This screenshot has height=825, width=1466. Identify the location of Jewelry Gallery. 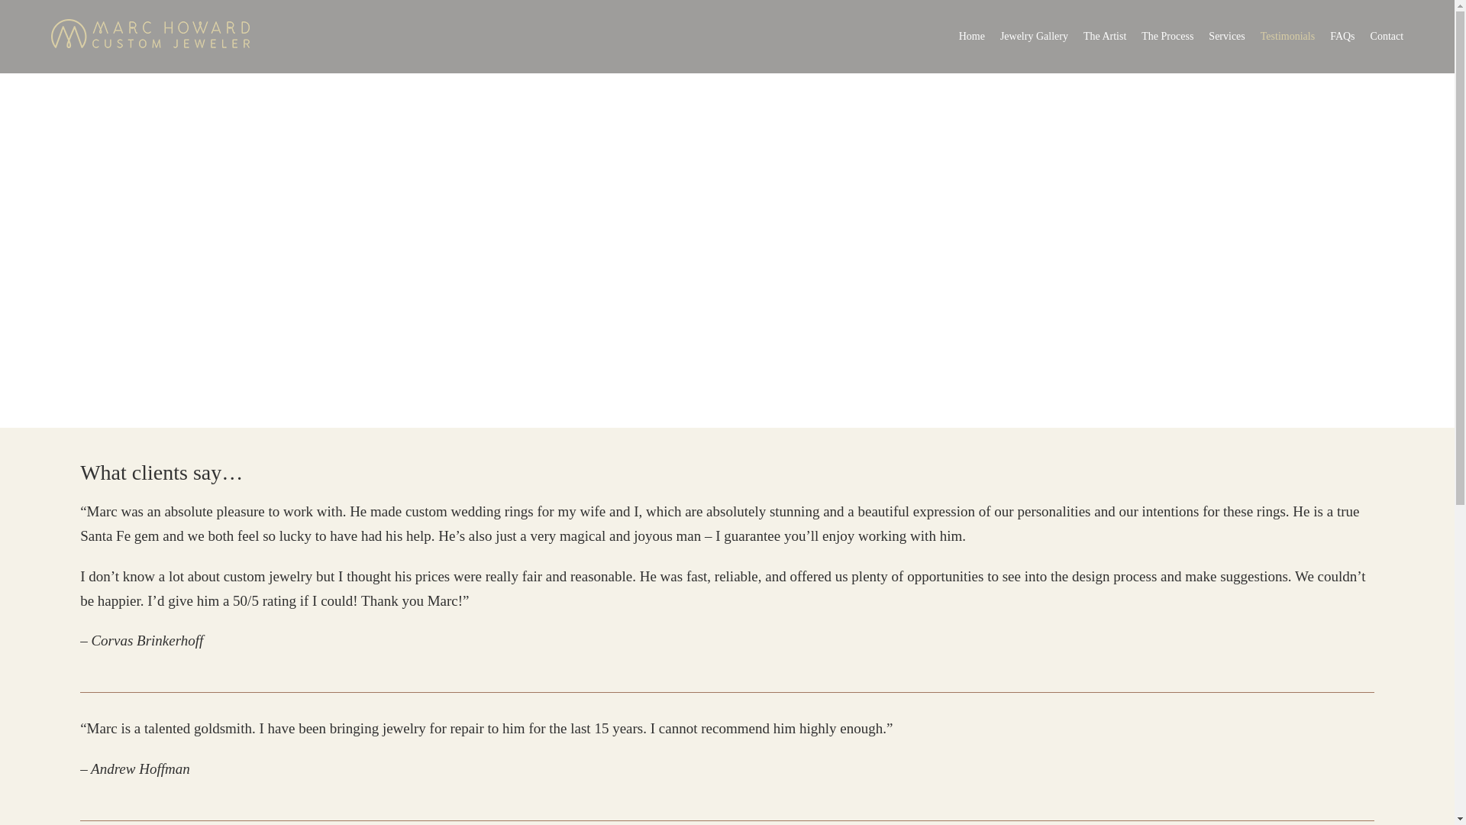
(1034, 37).